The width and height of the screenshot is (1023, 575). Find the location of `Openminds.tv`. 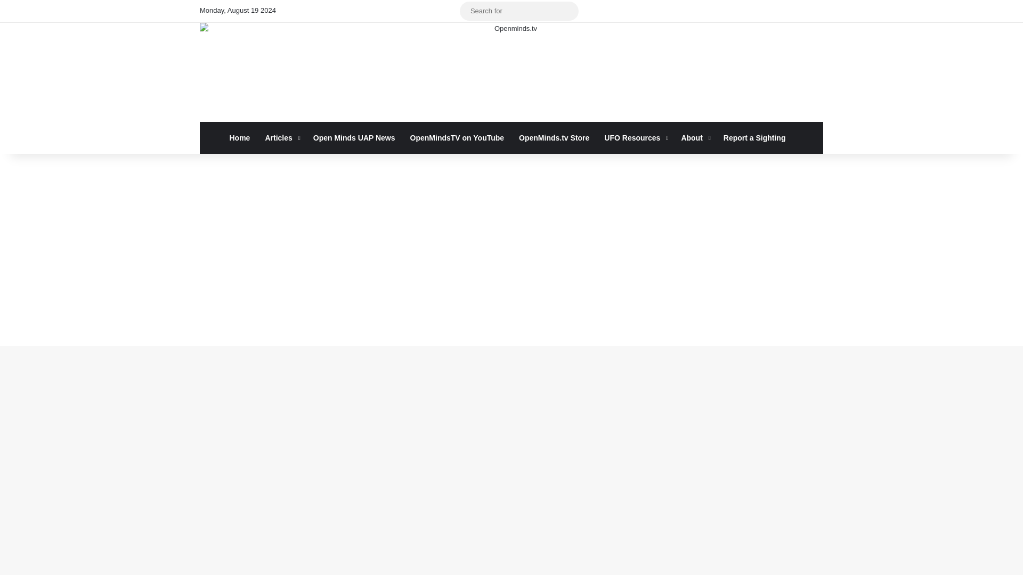

Openminds.tv is located at coordinates (511, 72).